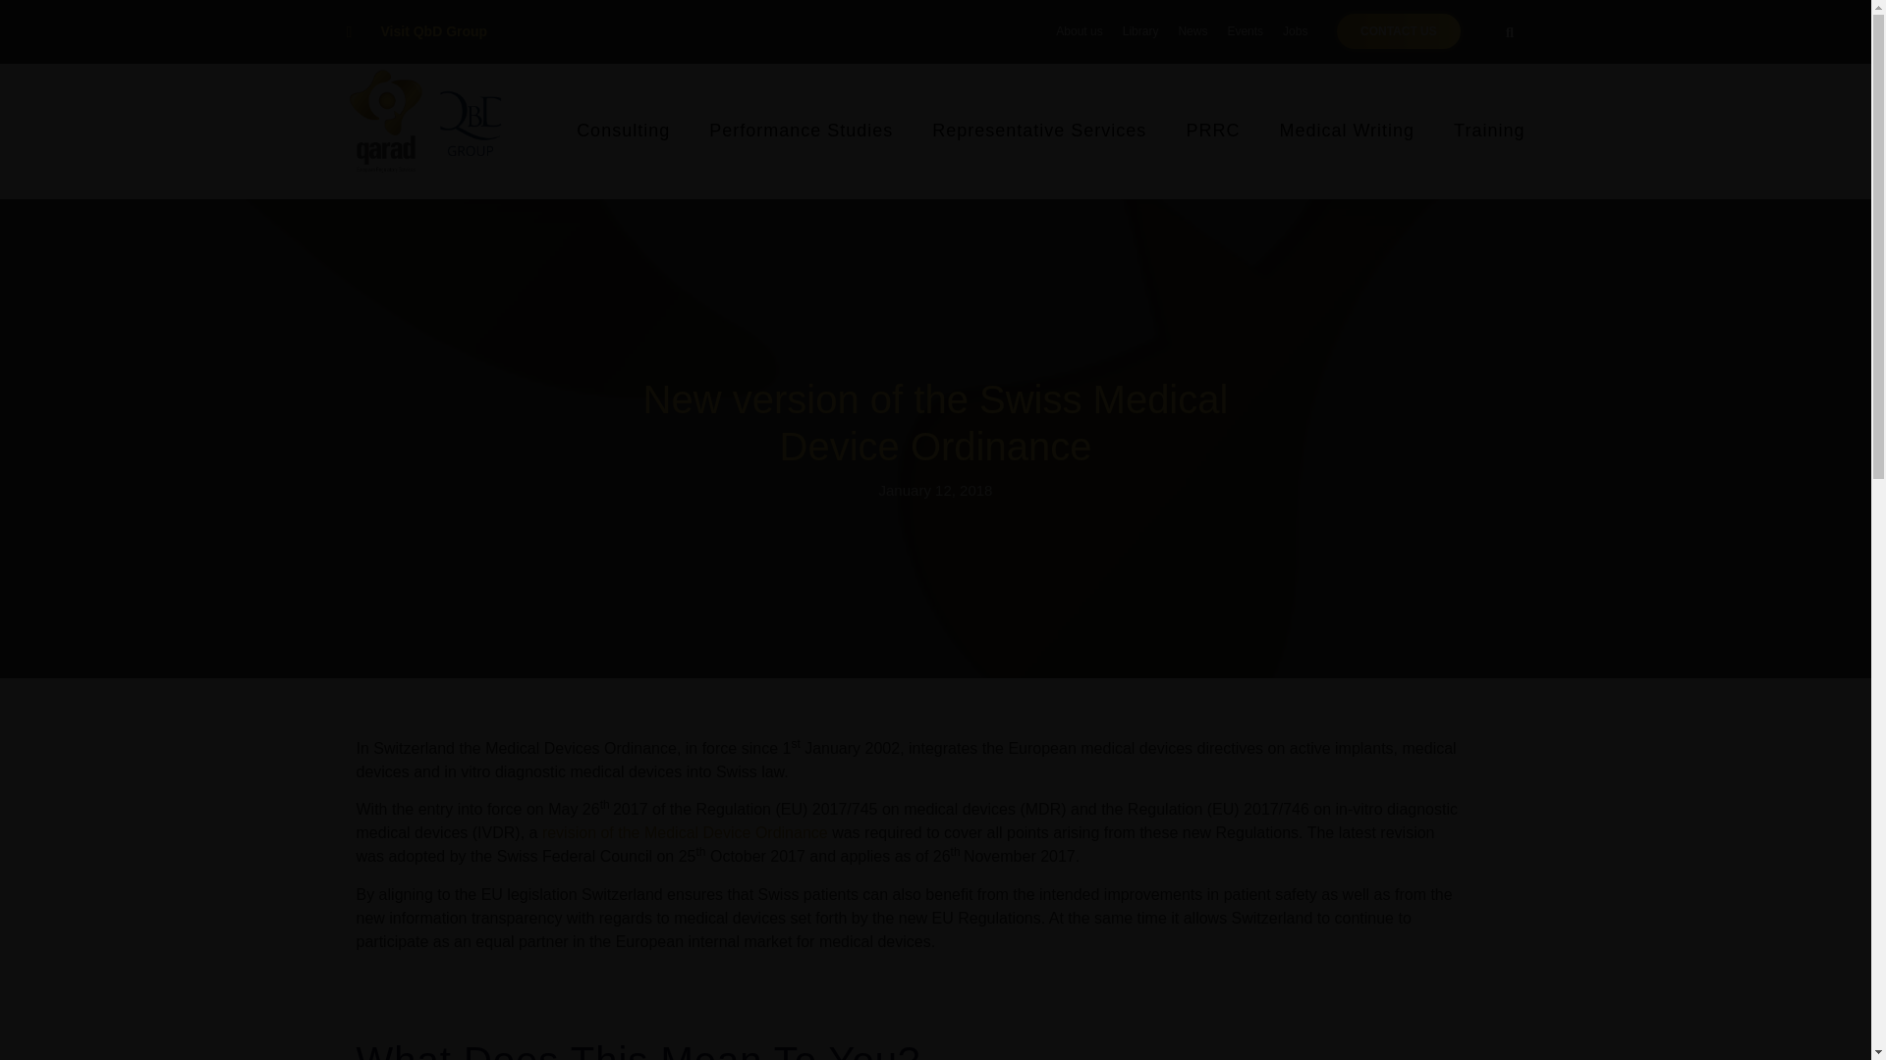 This screenshot has height=1060, width=1886. What do you see at coordinates (416, 31) in the screenshot?
I see `Visit QbD Group` at bounding box center [416, 31].